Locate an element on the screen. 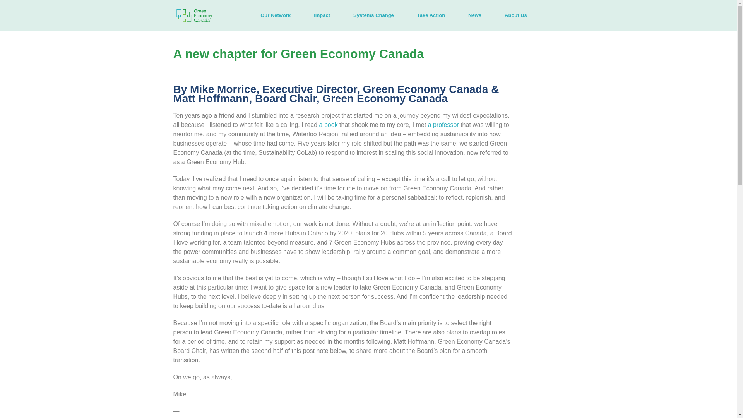 Image resolution: width=743 pixels, height=418 pixels. Take Action is located at coordinates (431, 15).